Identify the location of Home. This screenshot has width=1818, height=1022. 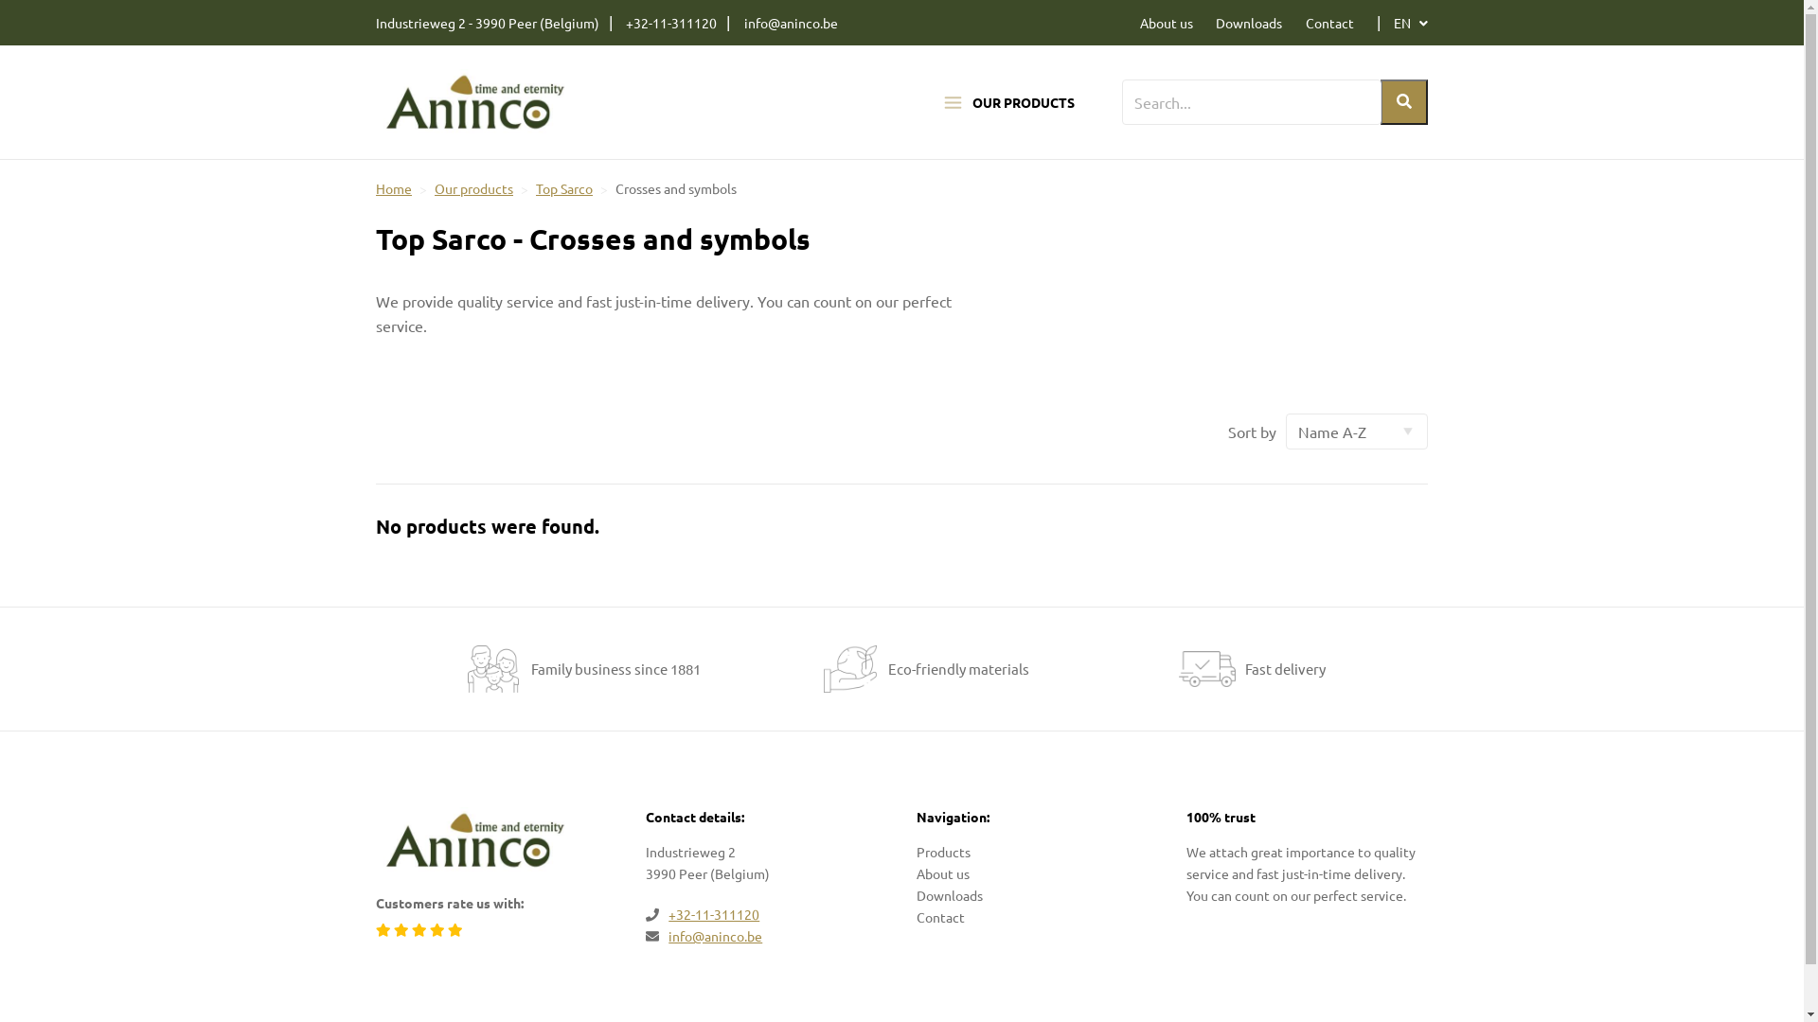
(394, 188).